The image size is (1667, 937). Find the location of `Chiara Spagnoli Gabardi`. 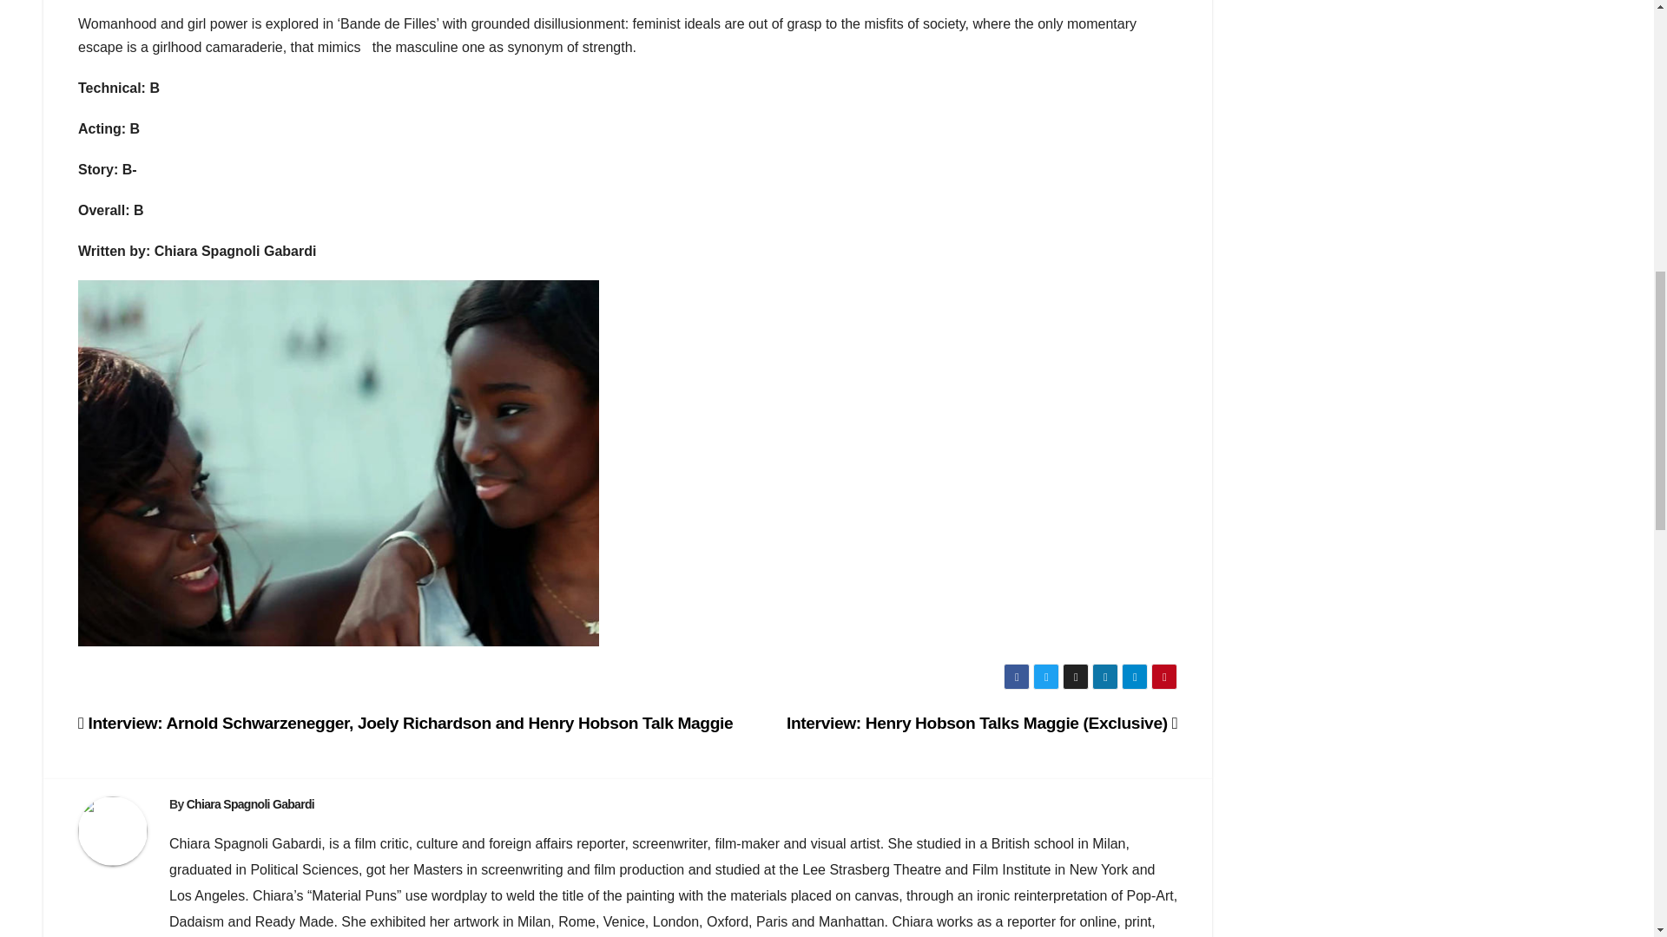

Chiara Spagnoli Gabardi is located at coordinates (250, 803).